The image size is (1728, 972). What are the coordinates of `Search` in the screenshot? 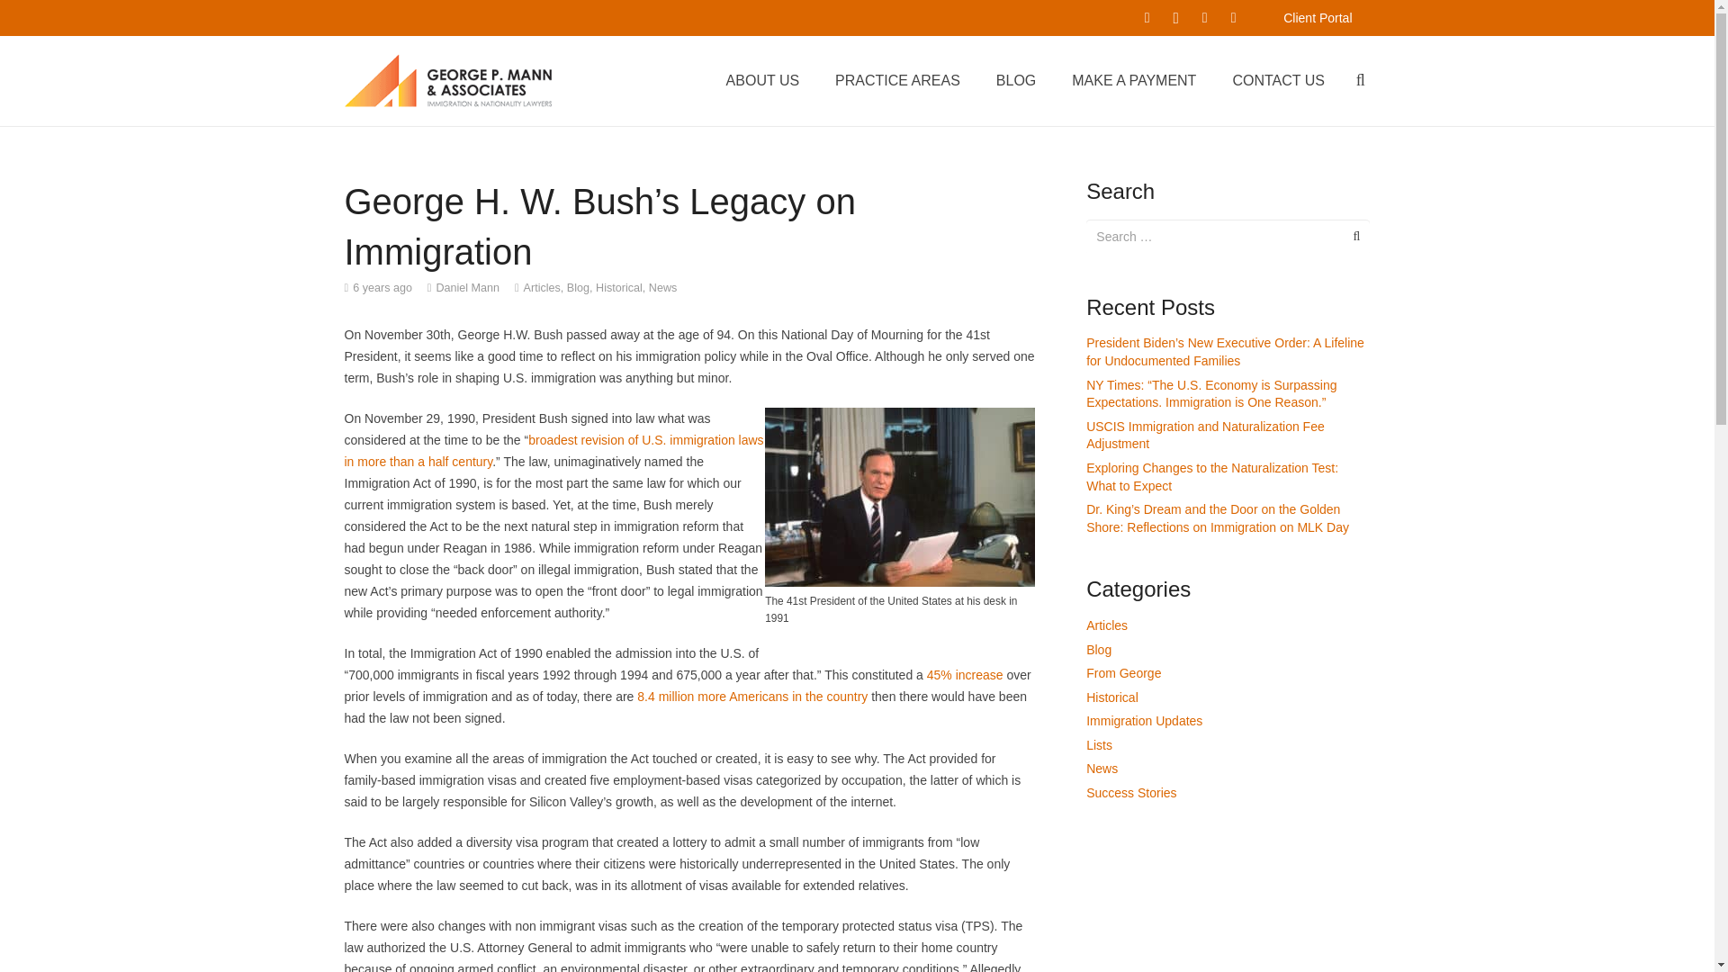 It's located at (1345, 237).